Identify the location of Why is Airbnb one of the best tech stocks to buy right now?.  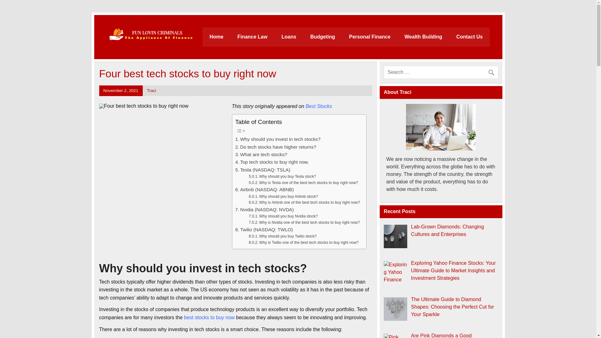
(304, 203).